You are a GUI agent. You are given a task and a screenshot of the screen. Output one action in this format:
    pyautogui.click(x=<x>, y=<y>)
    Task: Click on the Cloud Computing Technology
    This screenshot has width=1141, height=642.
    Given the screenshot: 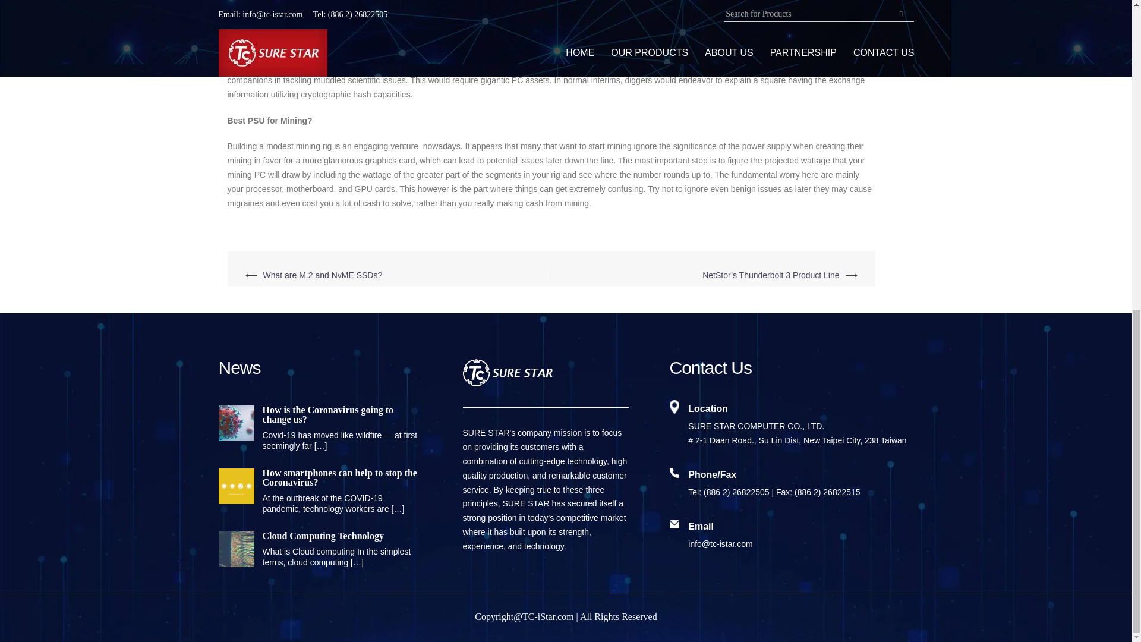 What is the action you would take?
    pyautogui.click(x=318, y=536)
    